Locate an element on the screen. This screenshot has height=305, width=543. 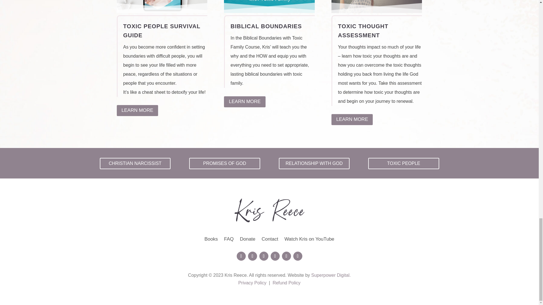
ToxicPeopleSurvivalGuide-Blog is located at coordinates (162, 6).